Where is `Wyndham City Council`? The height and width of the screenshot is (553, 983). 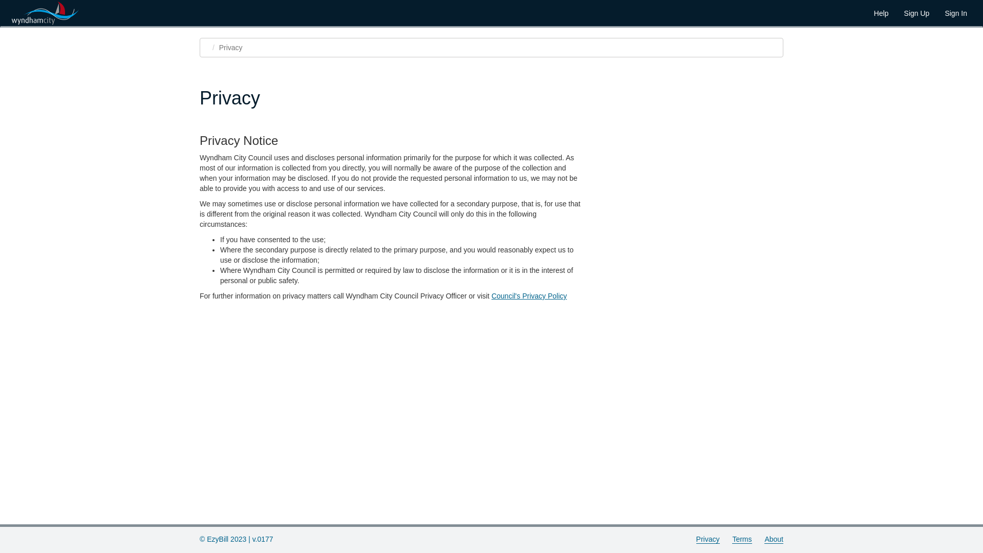 Wyndham City Council is located at coordinates (47, 13).